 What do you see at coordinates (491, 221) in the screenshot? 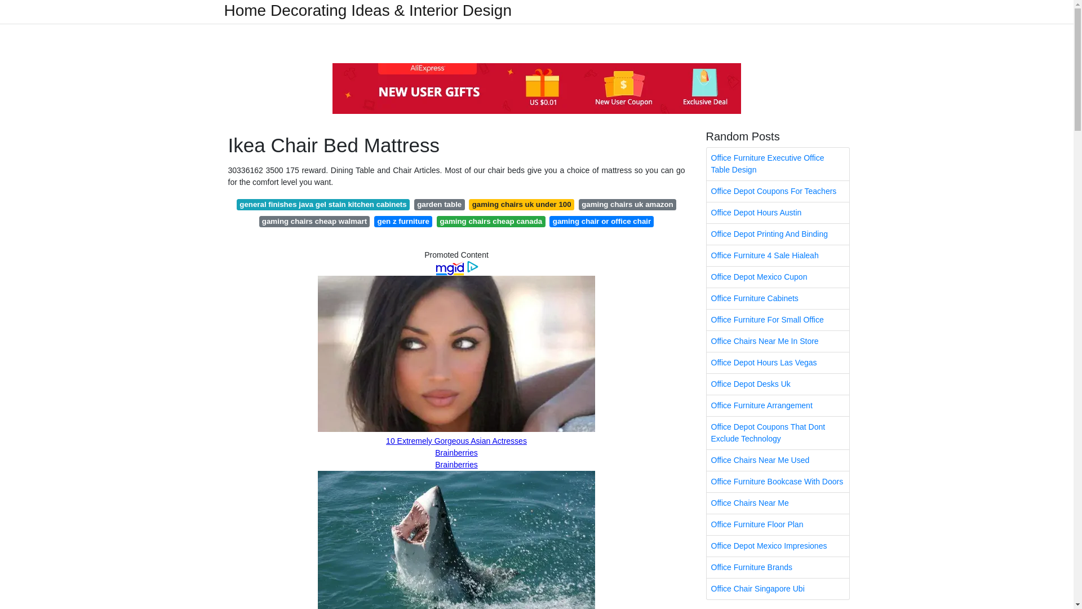
I see `gaming chairs cheap canada` at bounding box center [491, 221].